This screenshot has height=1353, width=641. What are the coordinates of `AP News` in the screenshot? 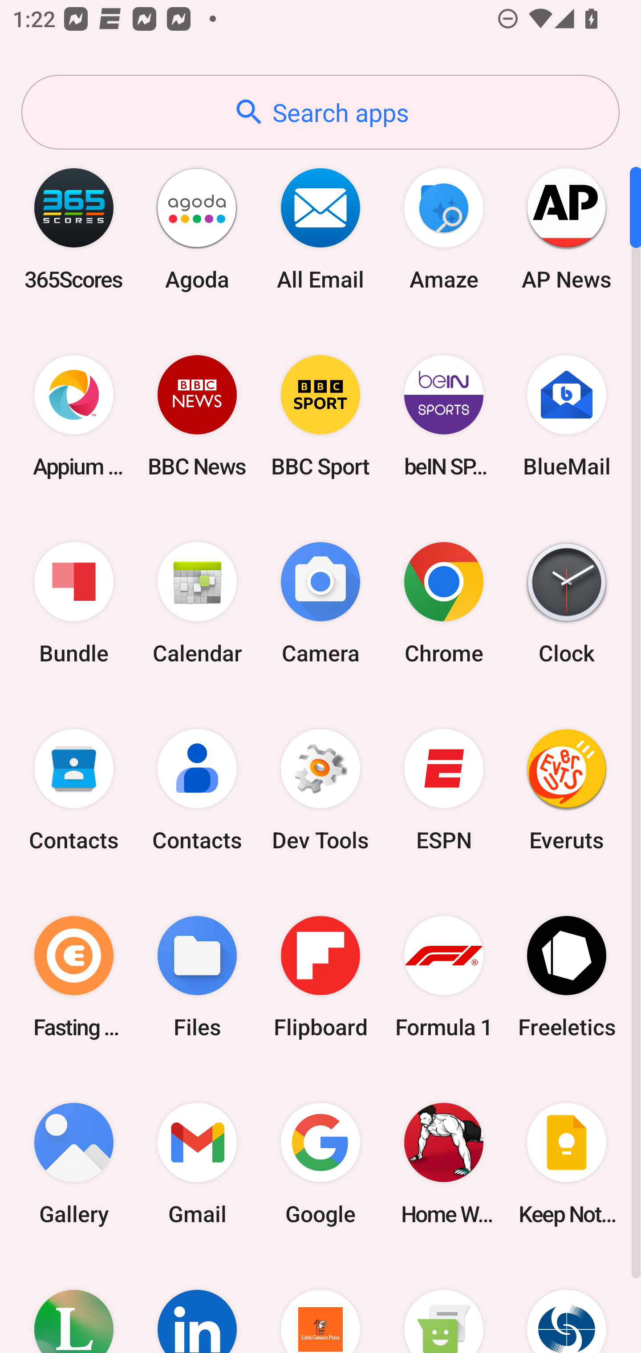 It's located at (567, 229).